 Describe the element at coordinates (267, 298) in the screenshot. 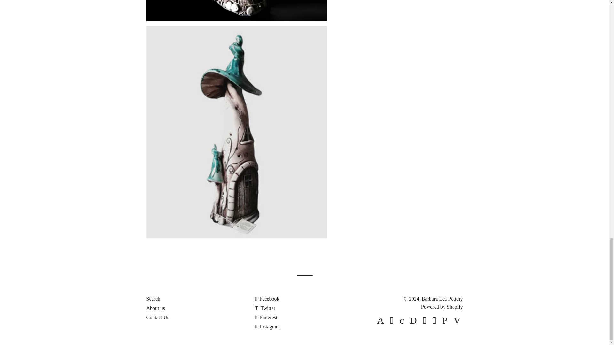

I see `Barbara Lea Pottery on Facebook` at that location.